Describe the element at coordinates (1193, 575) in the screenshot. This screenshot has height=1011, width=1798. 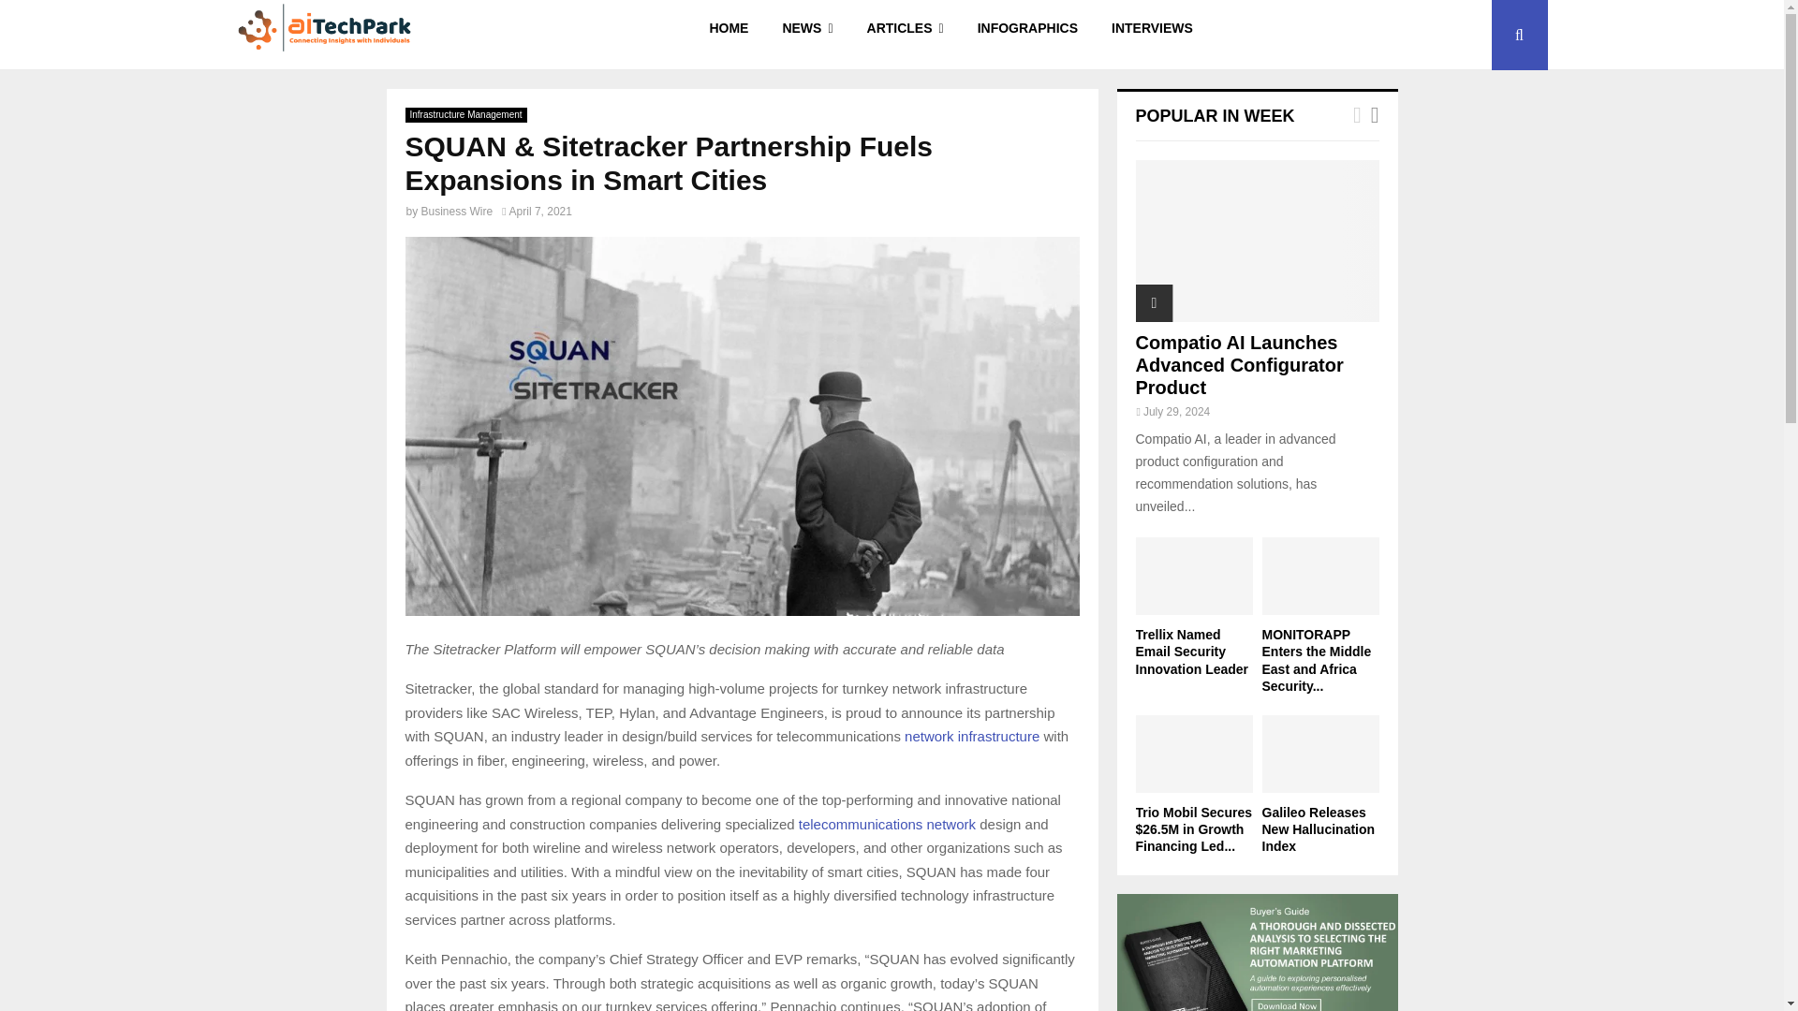
I see `Trellix Named Email Security Innovation Leader` at that location.